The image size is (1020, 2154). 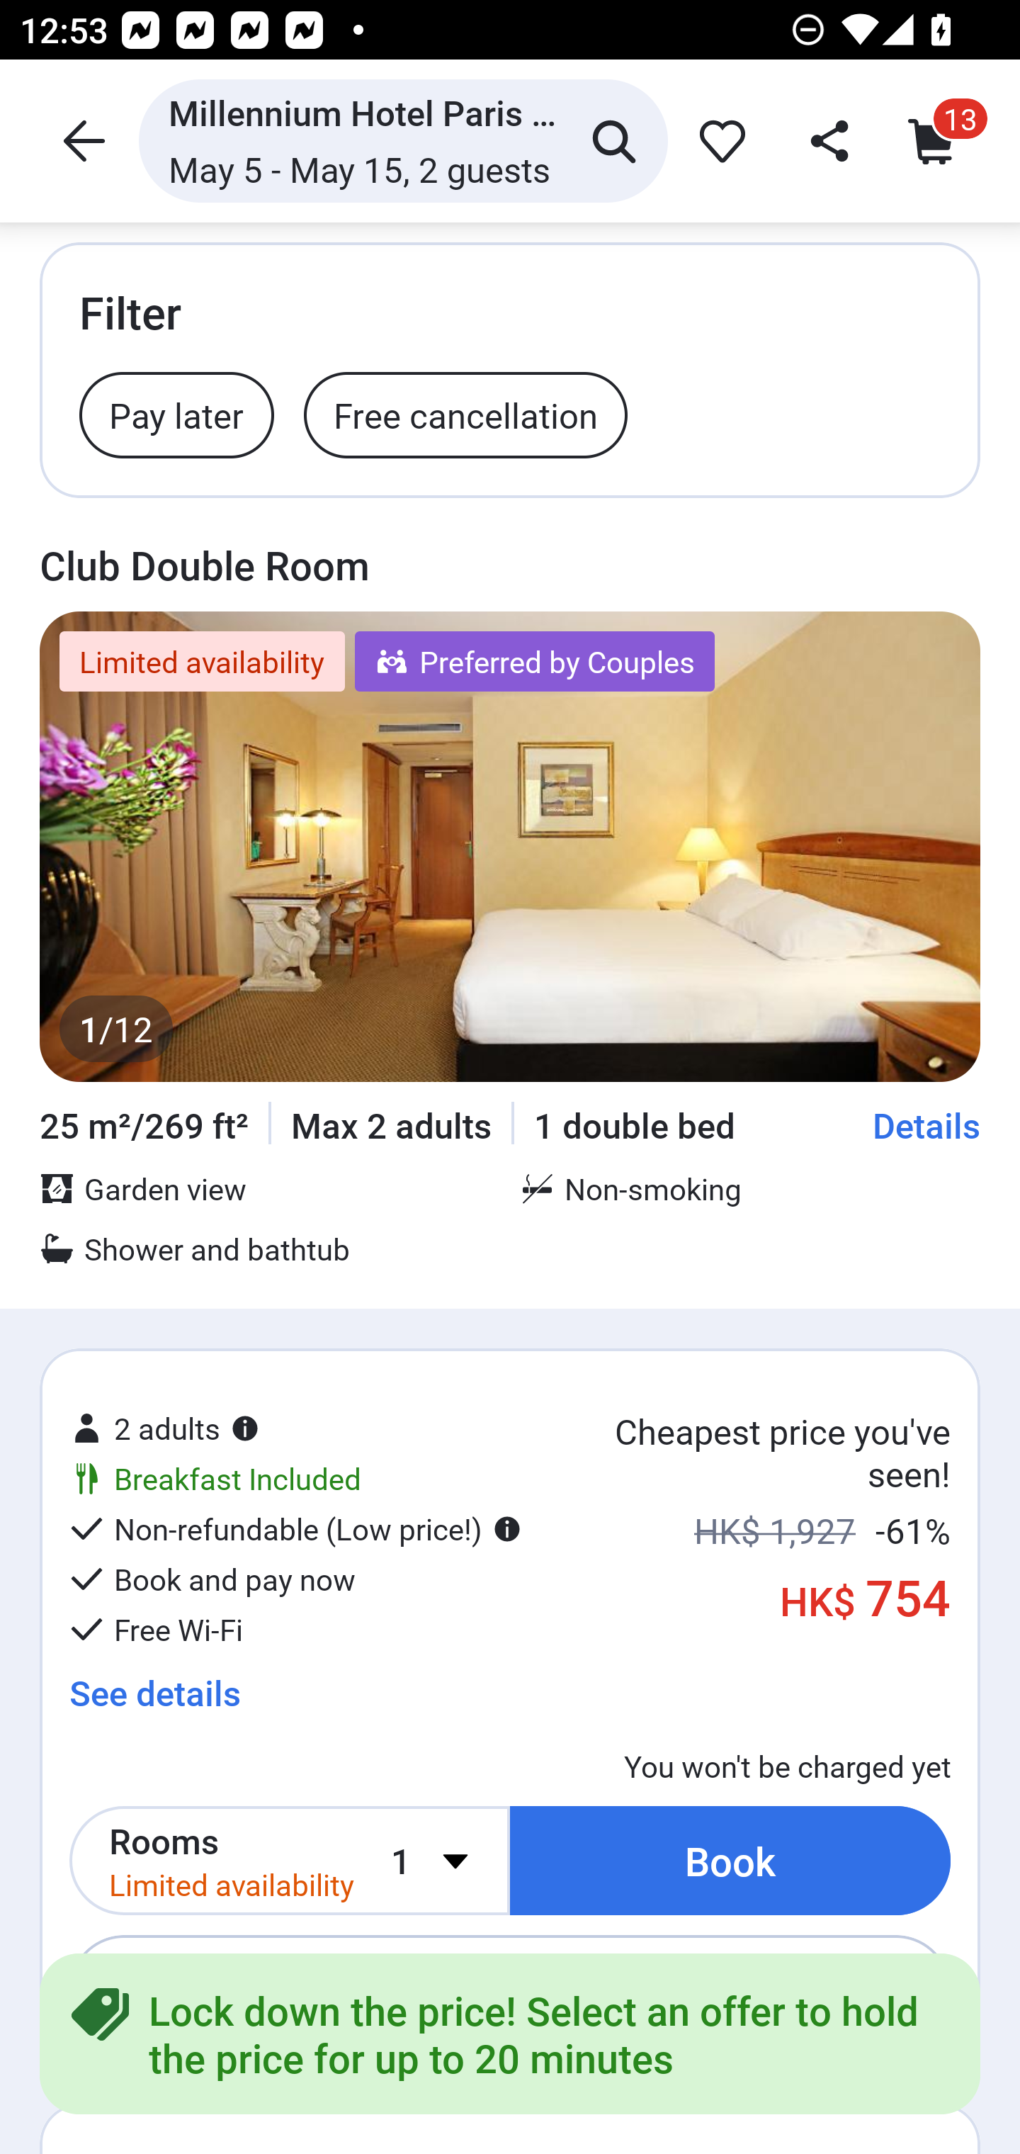 I want to click on image, so click(x=510, y=846).